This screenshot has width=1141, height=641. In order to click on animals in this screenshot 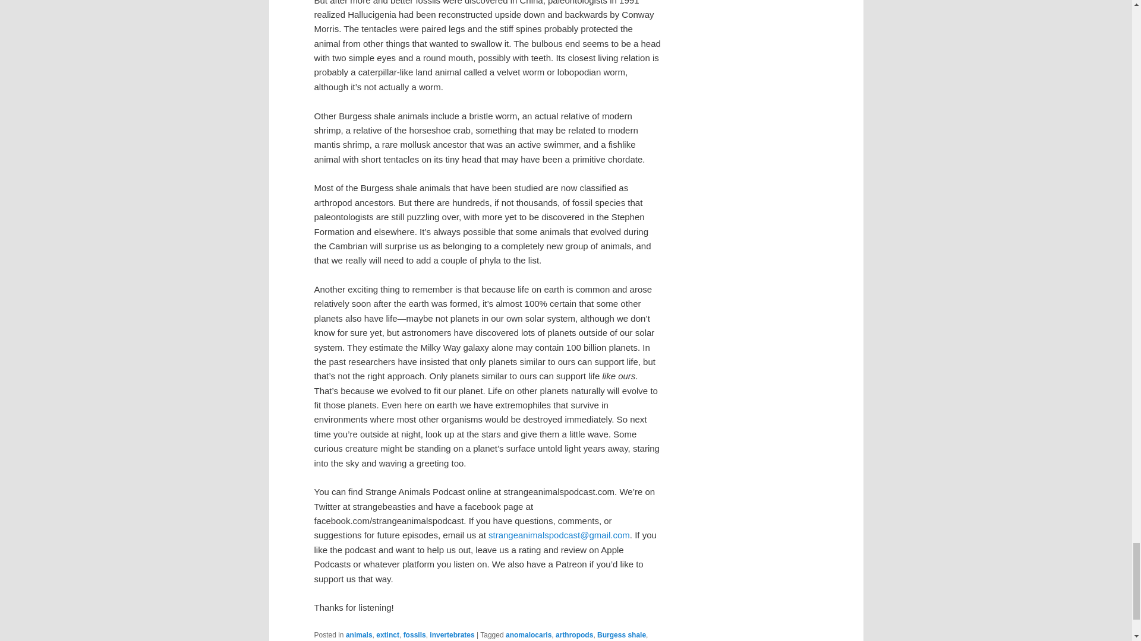, I will do `click(359, 634)`.